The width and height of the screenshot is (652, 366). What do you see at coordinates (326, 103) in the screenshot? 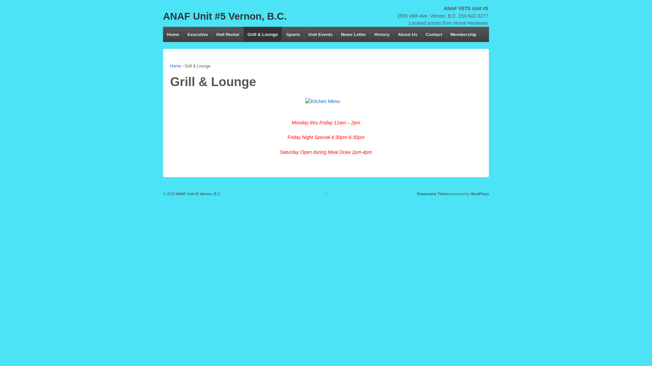
I see `Kitchen Menu` at bounding box center [326, 103].